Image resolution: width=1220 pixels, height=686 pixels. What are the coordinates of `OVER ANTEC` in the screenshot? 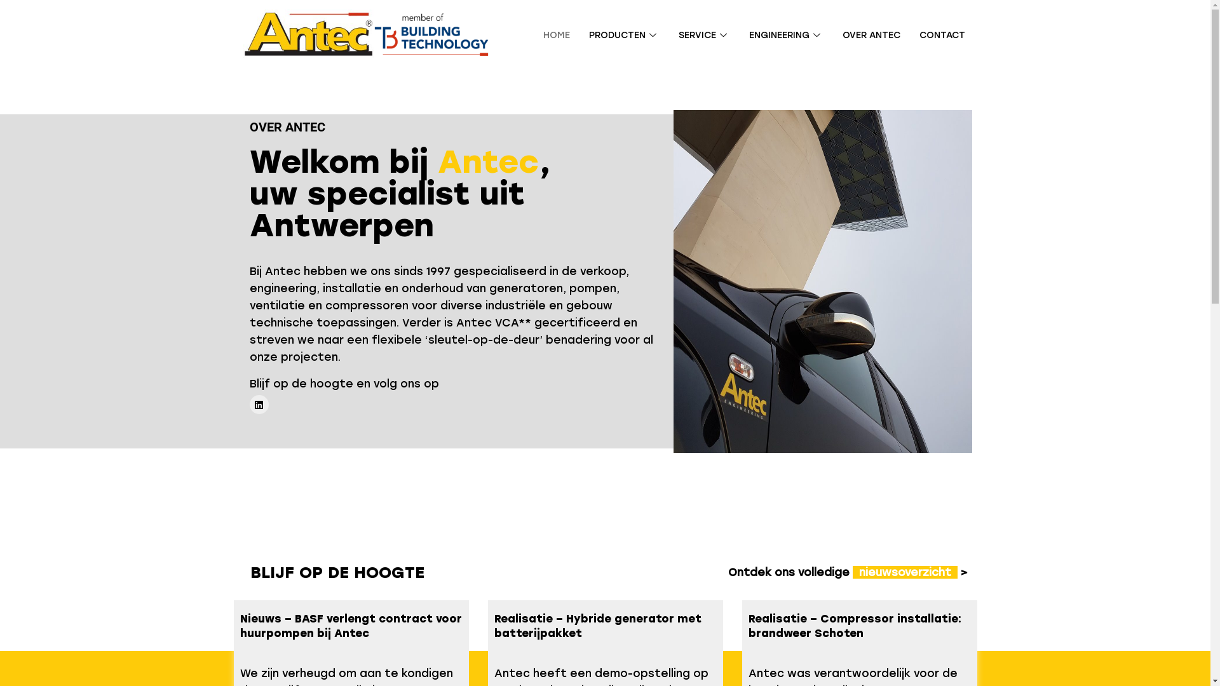 It's located at (862, 35).